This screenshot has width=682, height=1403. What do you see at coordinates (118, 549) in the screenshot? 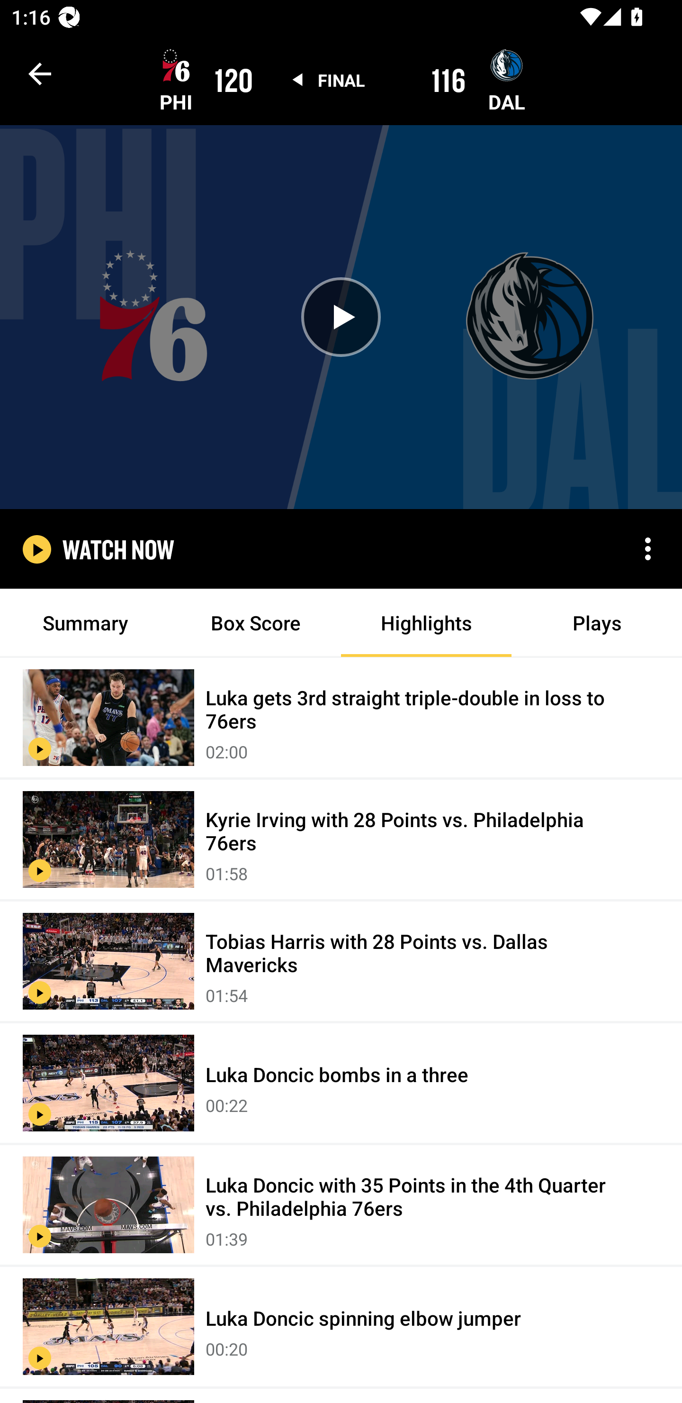
I see `WATCH NOW` at bounding box center [118, 549].